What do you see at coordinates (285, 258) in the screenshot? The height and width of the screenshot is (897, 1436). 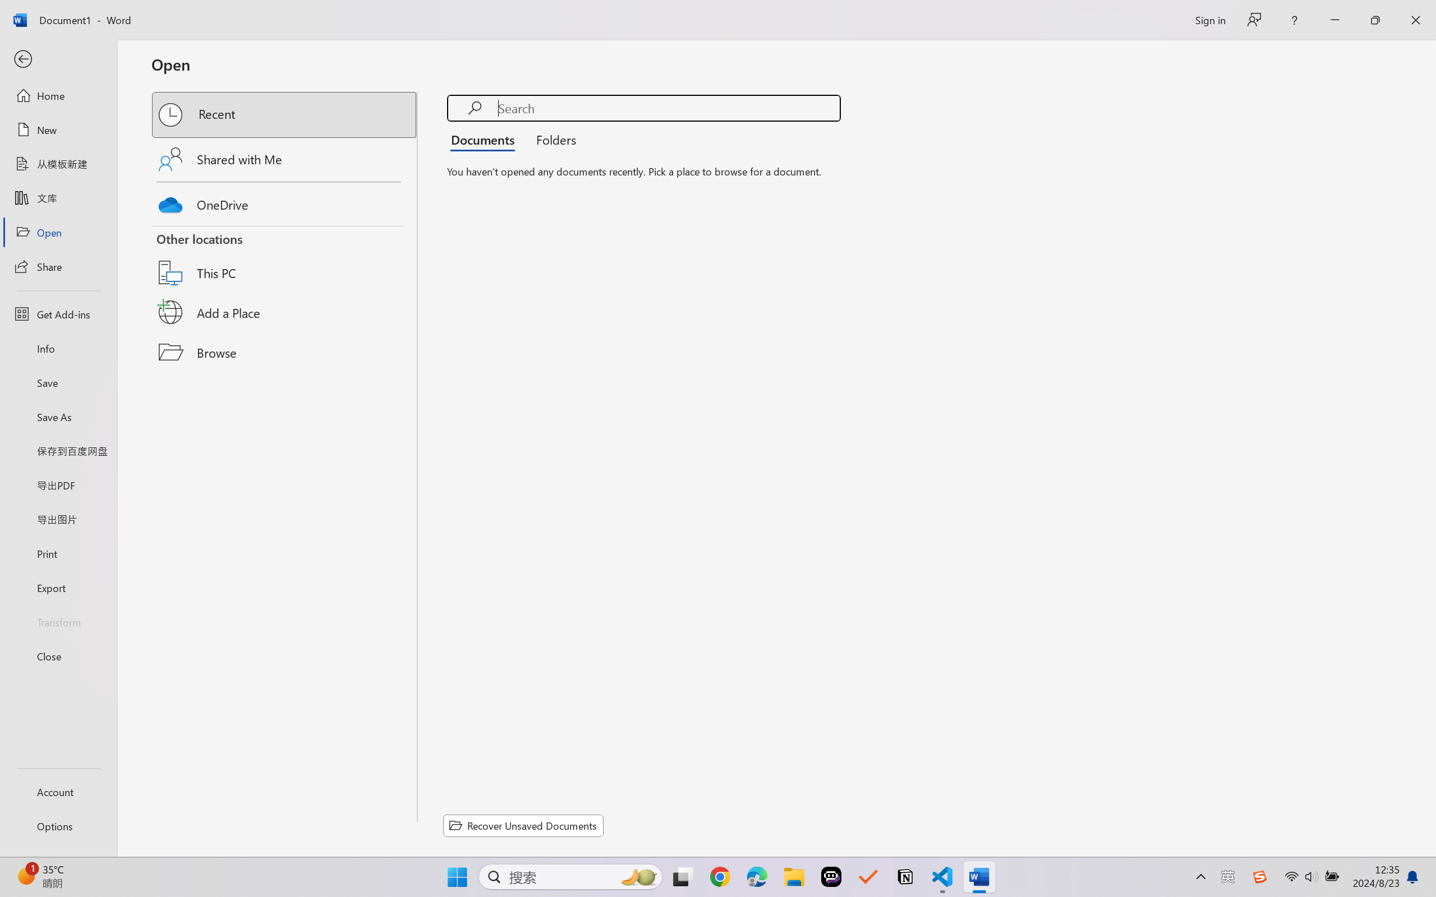 I see `This PC` at bounding box center [285, 258].